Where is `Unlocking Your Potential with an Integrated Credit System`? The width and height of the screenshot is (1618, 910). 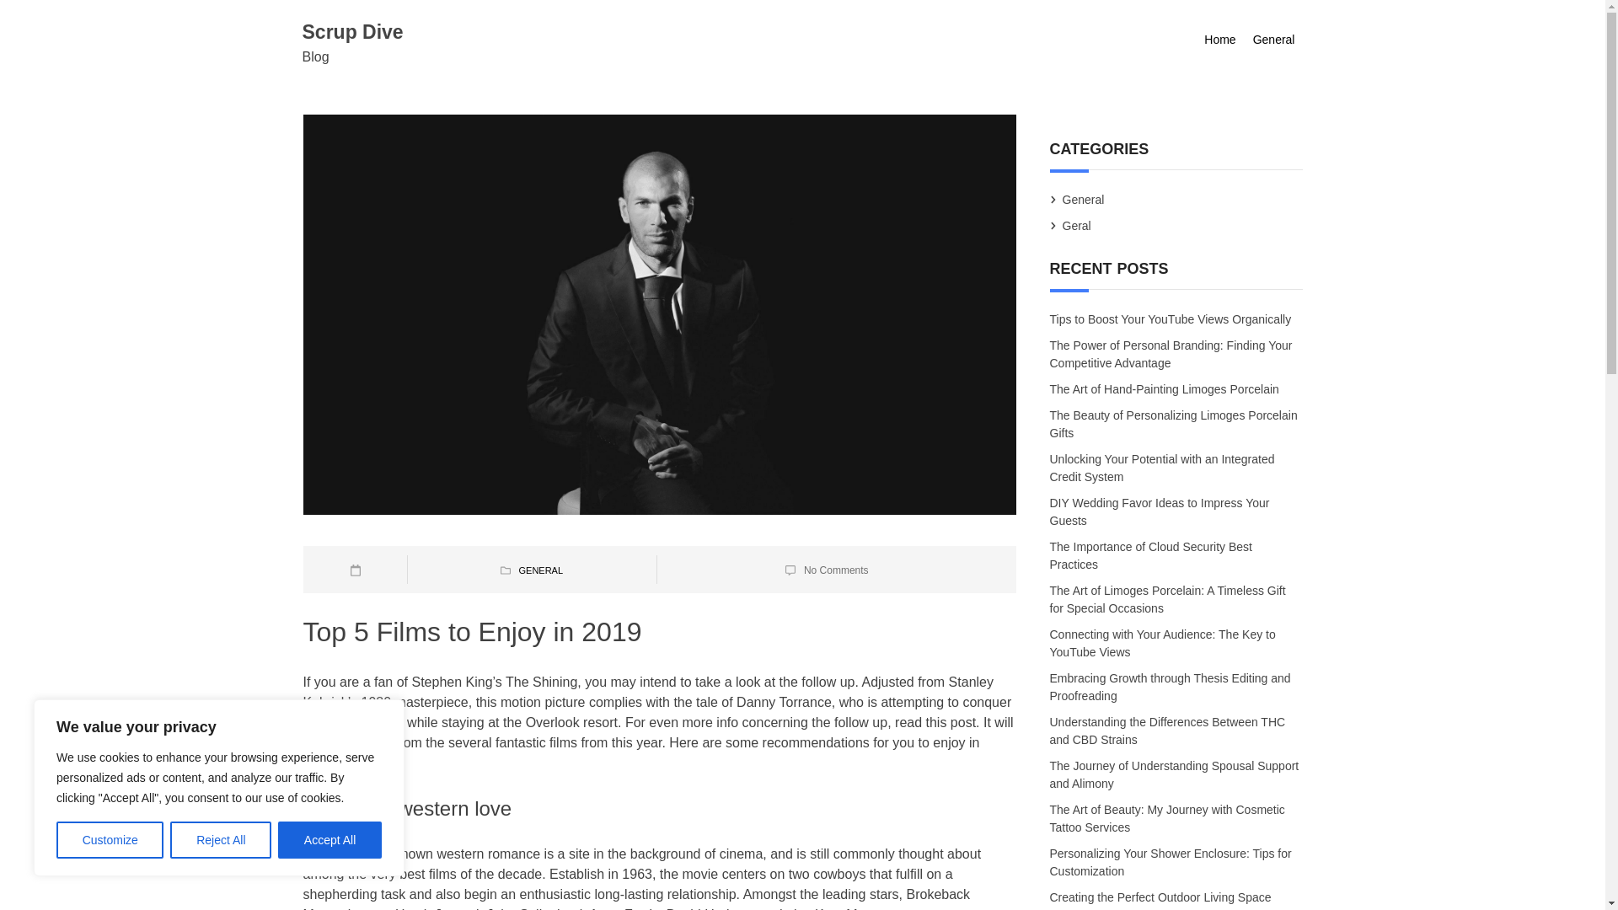 Unlocking Your Potential with an Integrated Credit System is located at coordinates (1162, 468).